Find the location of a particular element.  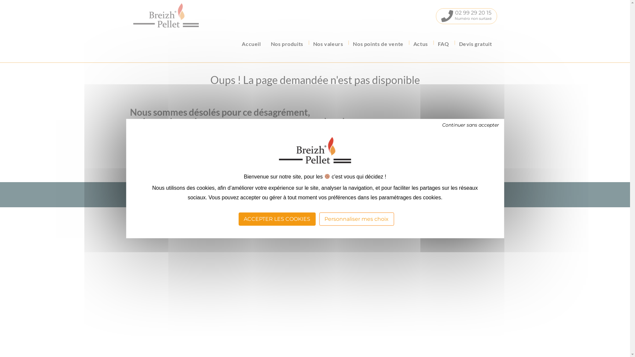

Nos valeurs is located at coordinates (328, 44).